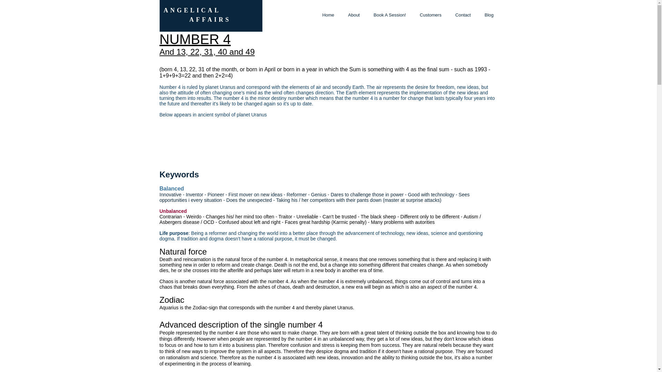 Image resolution: width=662 pixels, height=372 pixels. What do you see at coordinates (207, 52) in the screenshot?
I see `And 13, 22, 31, 40 and 49` at bounding box center [207, 52].